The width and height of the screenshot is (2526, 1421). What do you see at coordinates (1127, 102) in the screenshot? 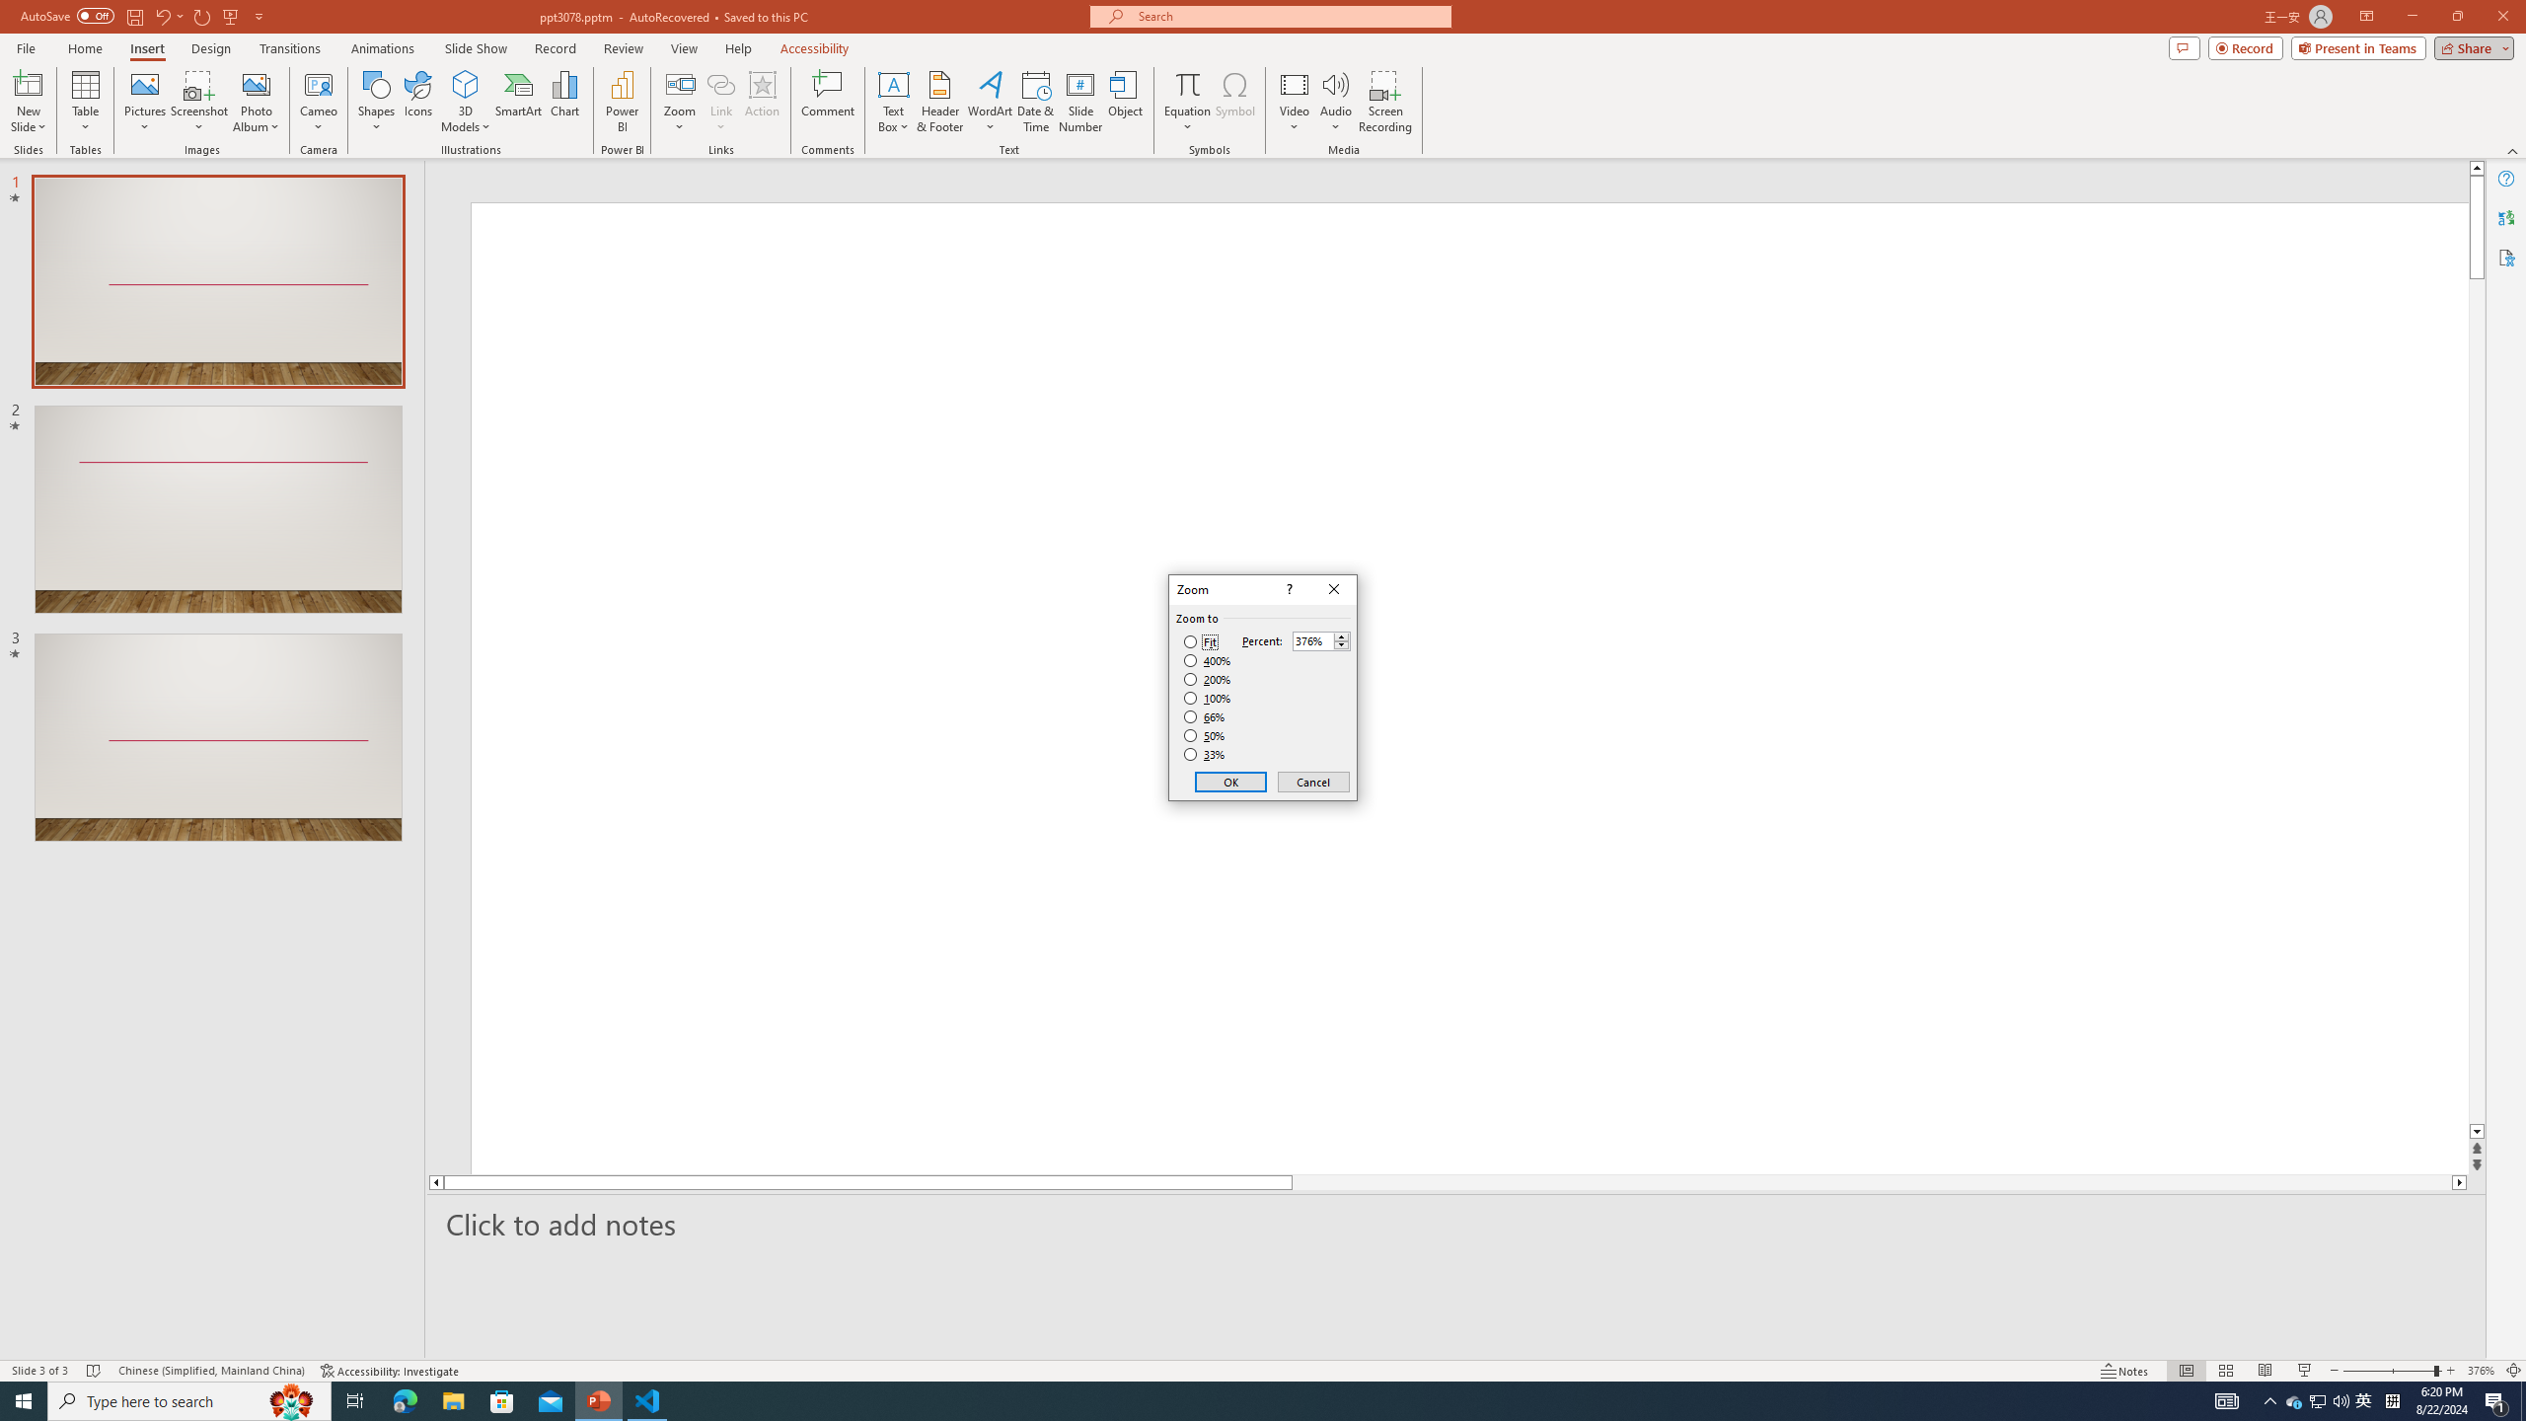
I see `Object...` at bounding box center [1127, 102].